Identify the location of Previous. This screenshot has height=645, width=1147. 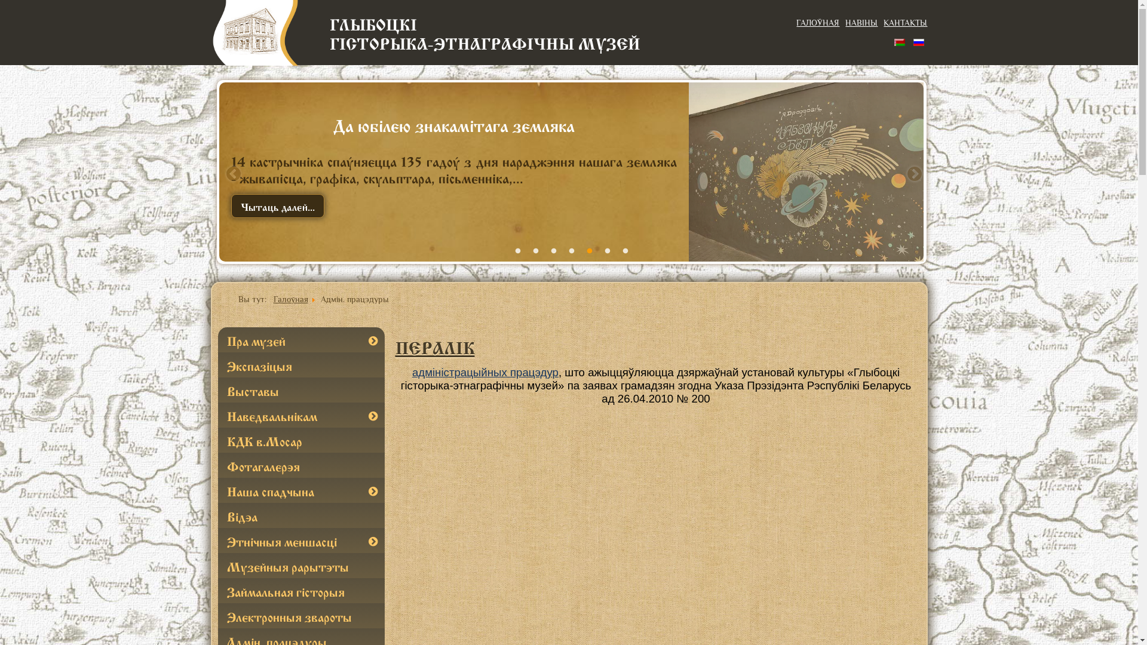
(231, 172).